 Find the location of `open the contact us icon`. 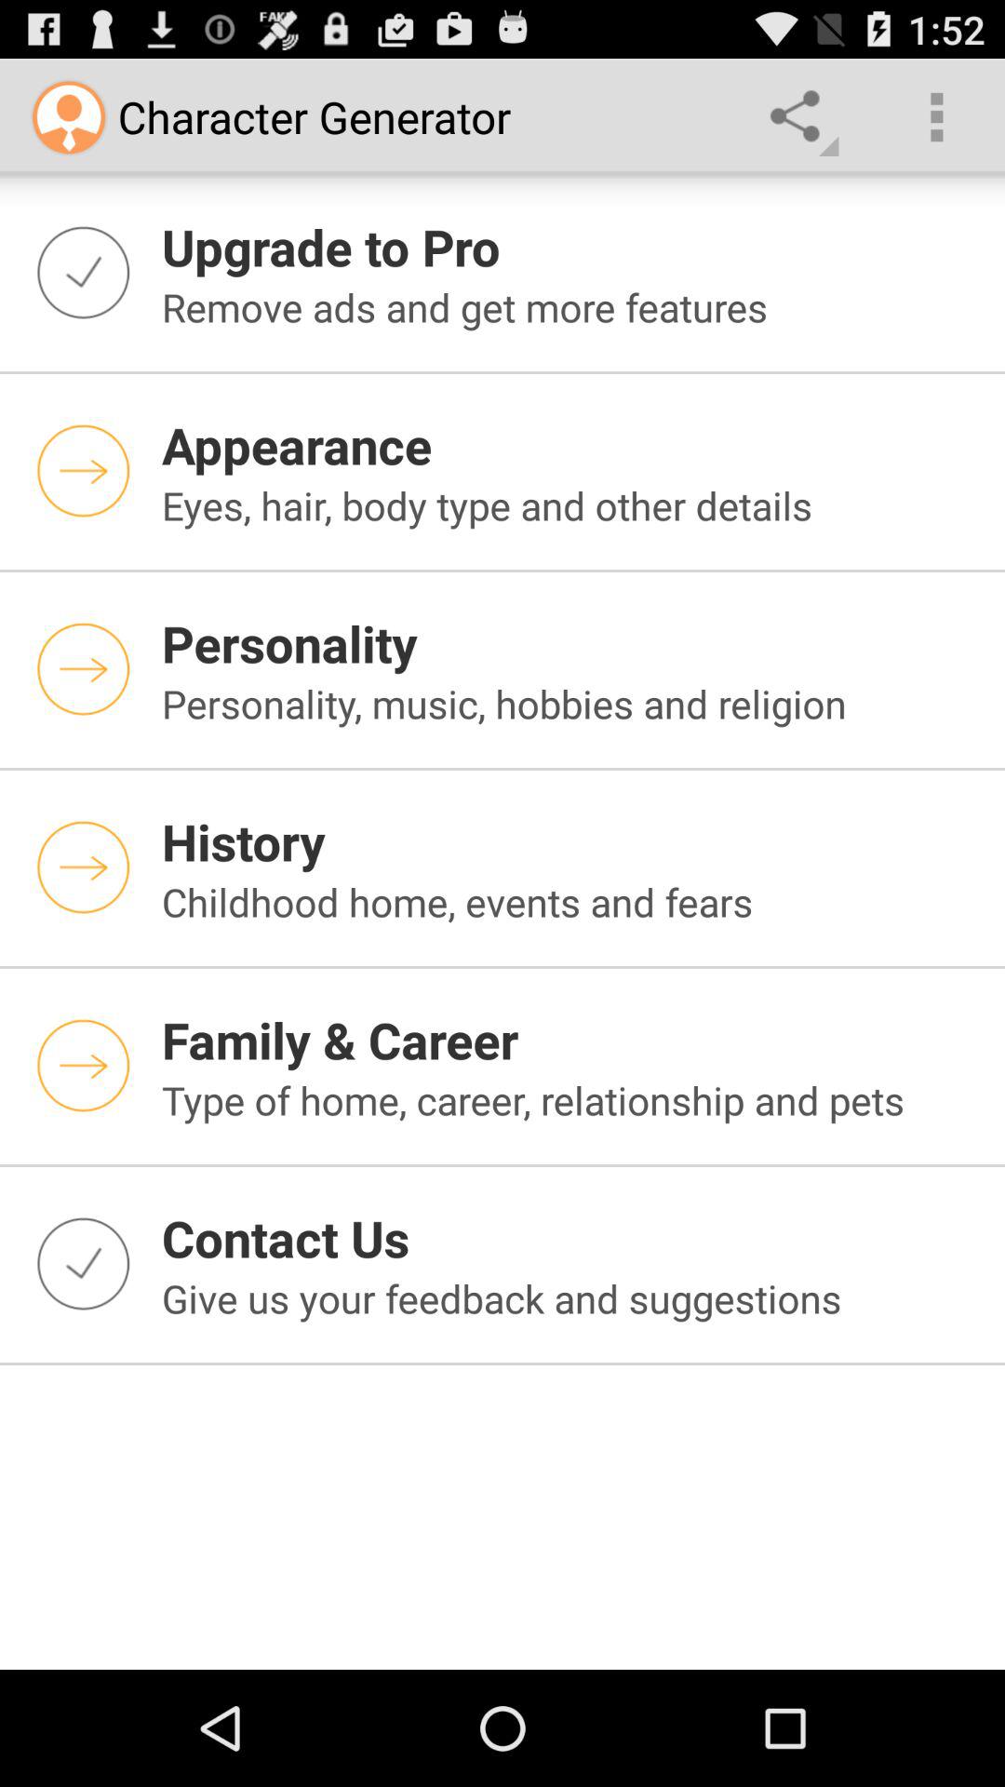

open the contact us icon is located at coordinates (572, 1238).